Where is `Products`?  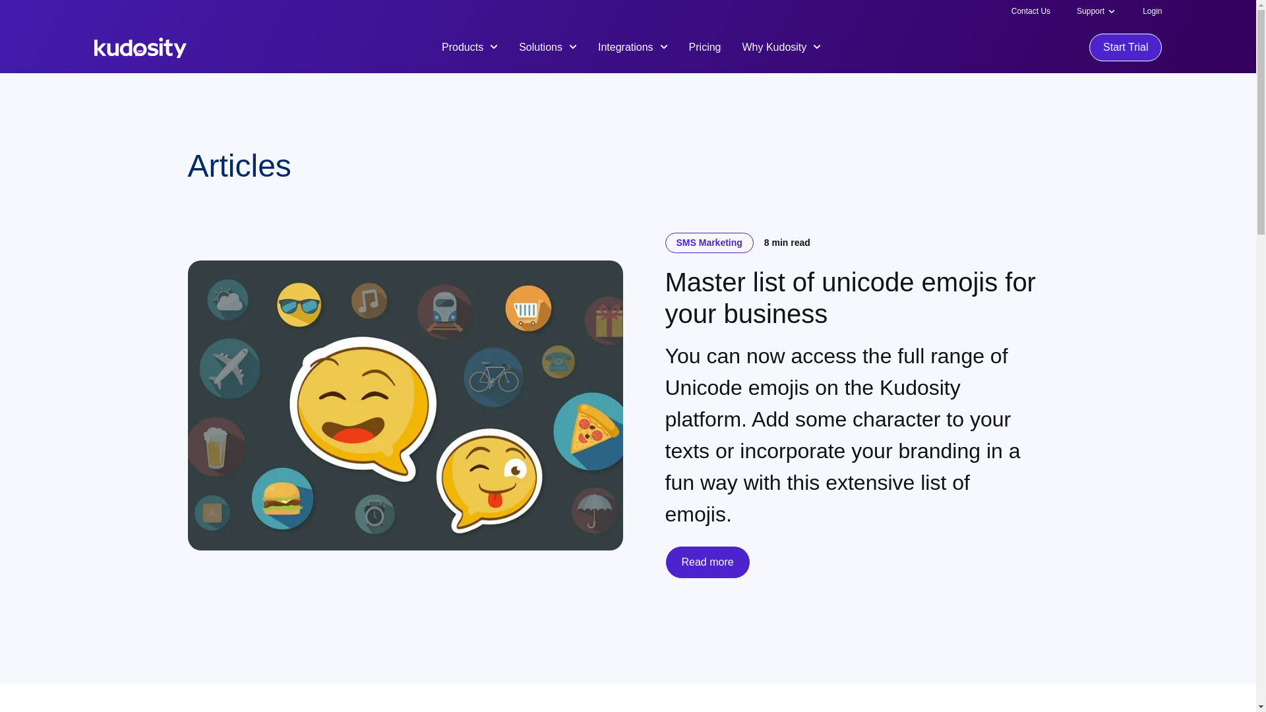
Products is located at coordinates (469, 46).